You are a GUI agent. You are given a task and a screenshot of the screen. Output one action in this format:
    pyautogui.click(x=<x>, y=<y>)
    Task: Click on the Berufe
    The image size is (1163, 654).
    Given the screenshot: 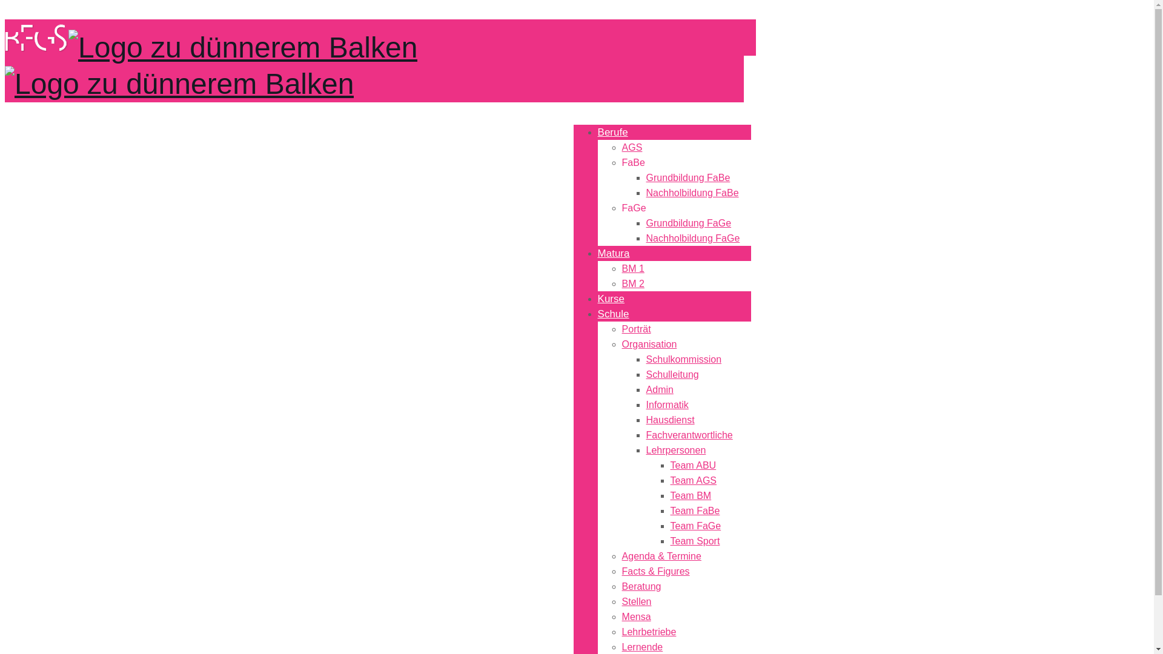 What is the action you would take?
    pyautogui.click(x=613, y=132)
    